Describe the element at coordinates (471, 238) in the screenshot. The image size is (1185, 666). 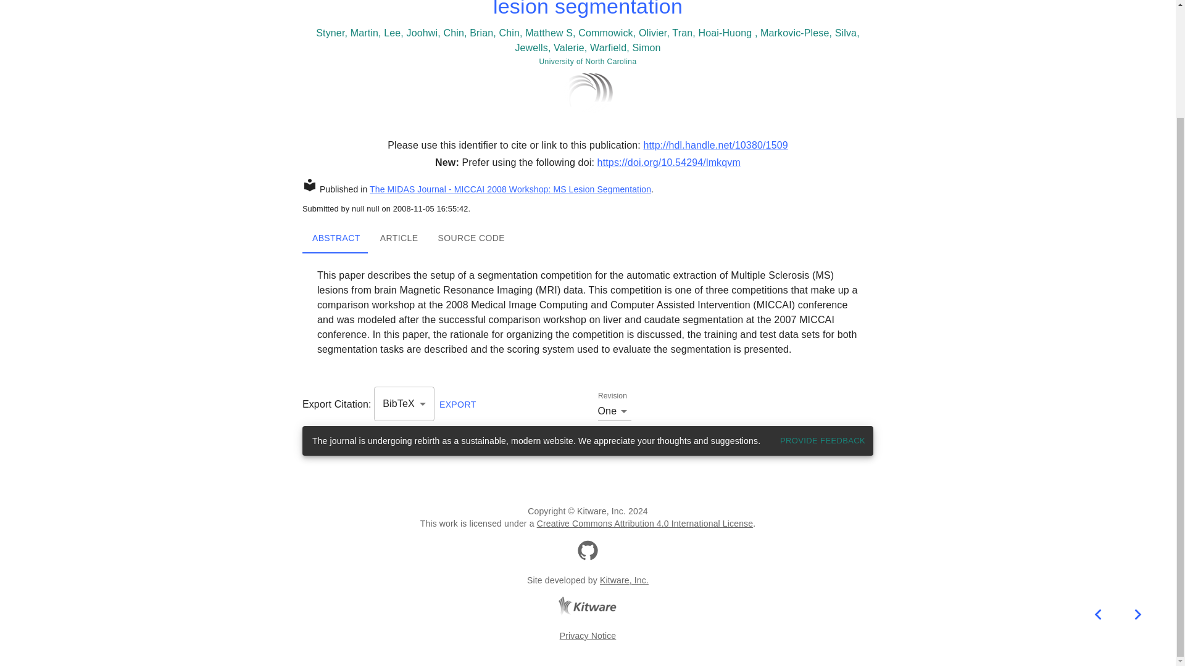
I see `PROVIDE FEEDBACK` at that location.